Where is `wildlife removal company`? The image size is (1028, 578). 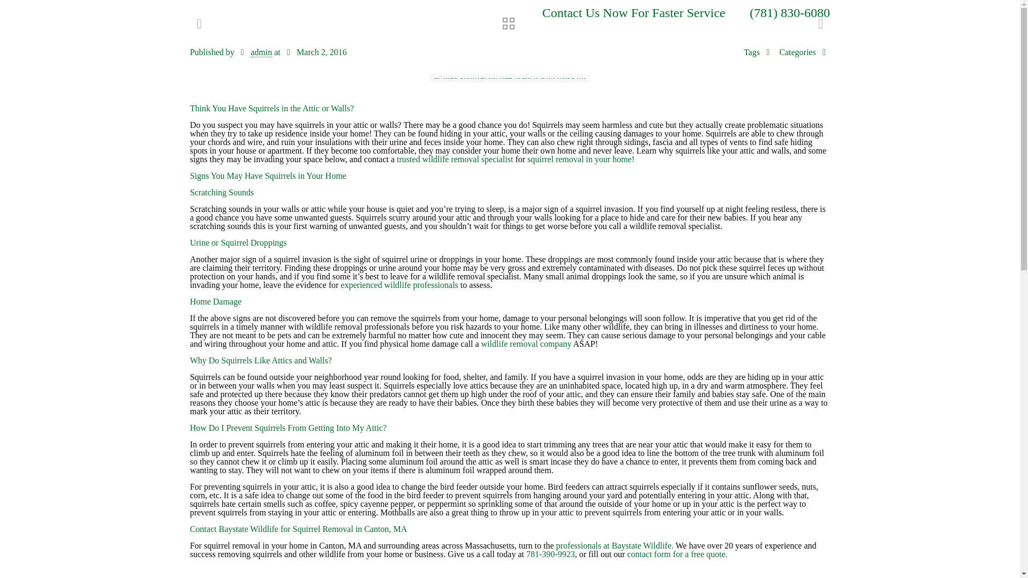 wildlife removal company is located at coordinates (526, 344).